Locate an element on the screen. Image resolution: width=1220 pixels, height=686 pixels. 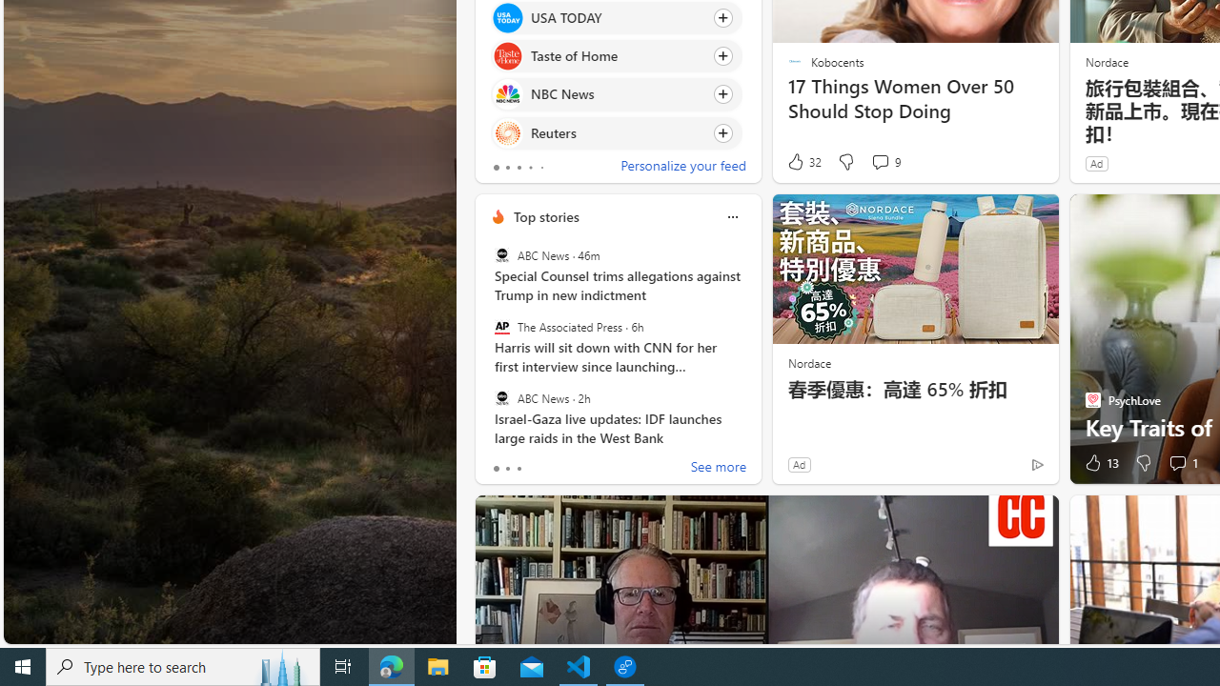
32 Like is located at coordinates (803, 162).